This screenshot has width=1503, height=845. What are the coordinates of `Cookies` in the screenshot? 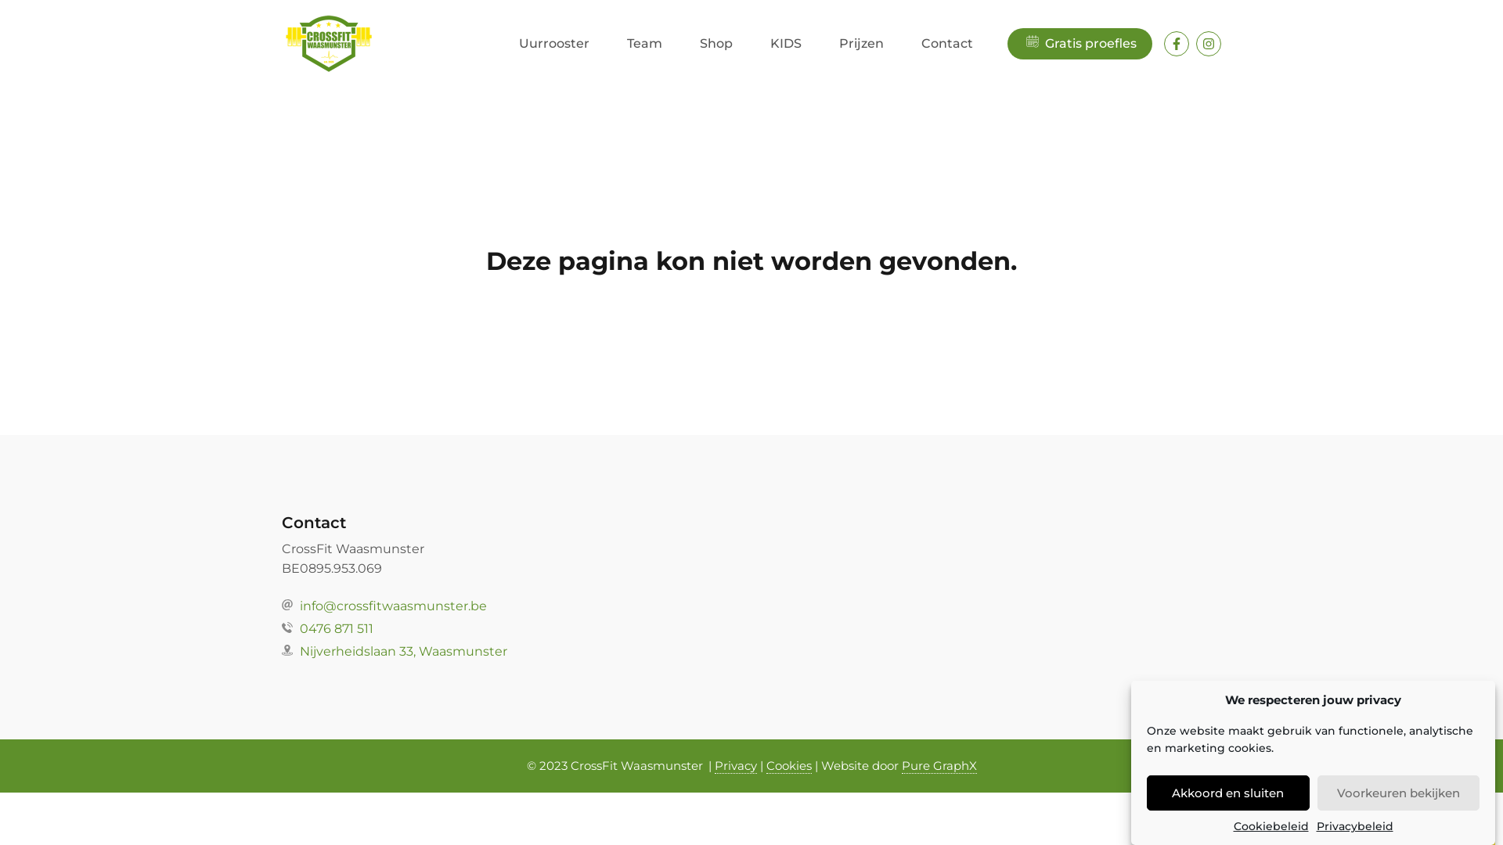 It's located at (788, 766).